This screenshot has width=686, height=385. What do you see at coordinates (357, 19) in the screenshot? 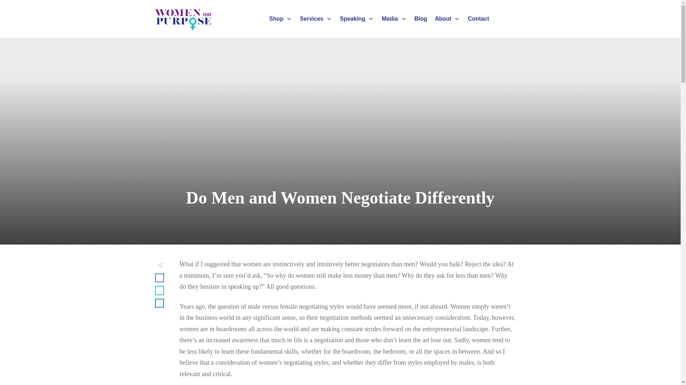
I see `Speaking` at bounding box center [357, 19].